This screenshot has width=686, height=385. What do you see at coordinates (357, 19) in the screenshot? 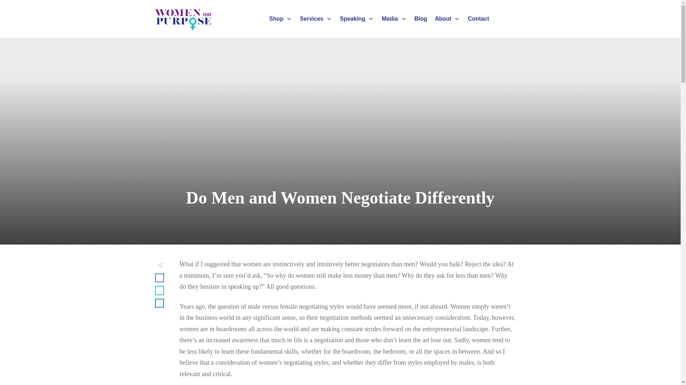
I see `Speaking` at bounding box center [357, 19].